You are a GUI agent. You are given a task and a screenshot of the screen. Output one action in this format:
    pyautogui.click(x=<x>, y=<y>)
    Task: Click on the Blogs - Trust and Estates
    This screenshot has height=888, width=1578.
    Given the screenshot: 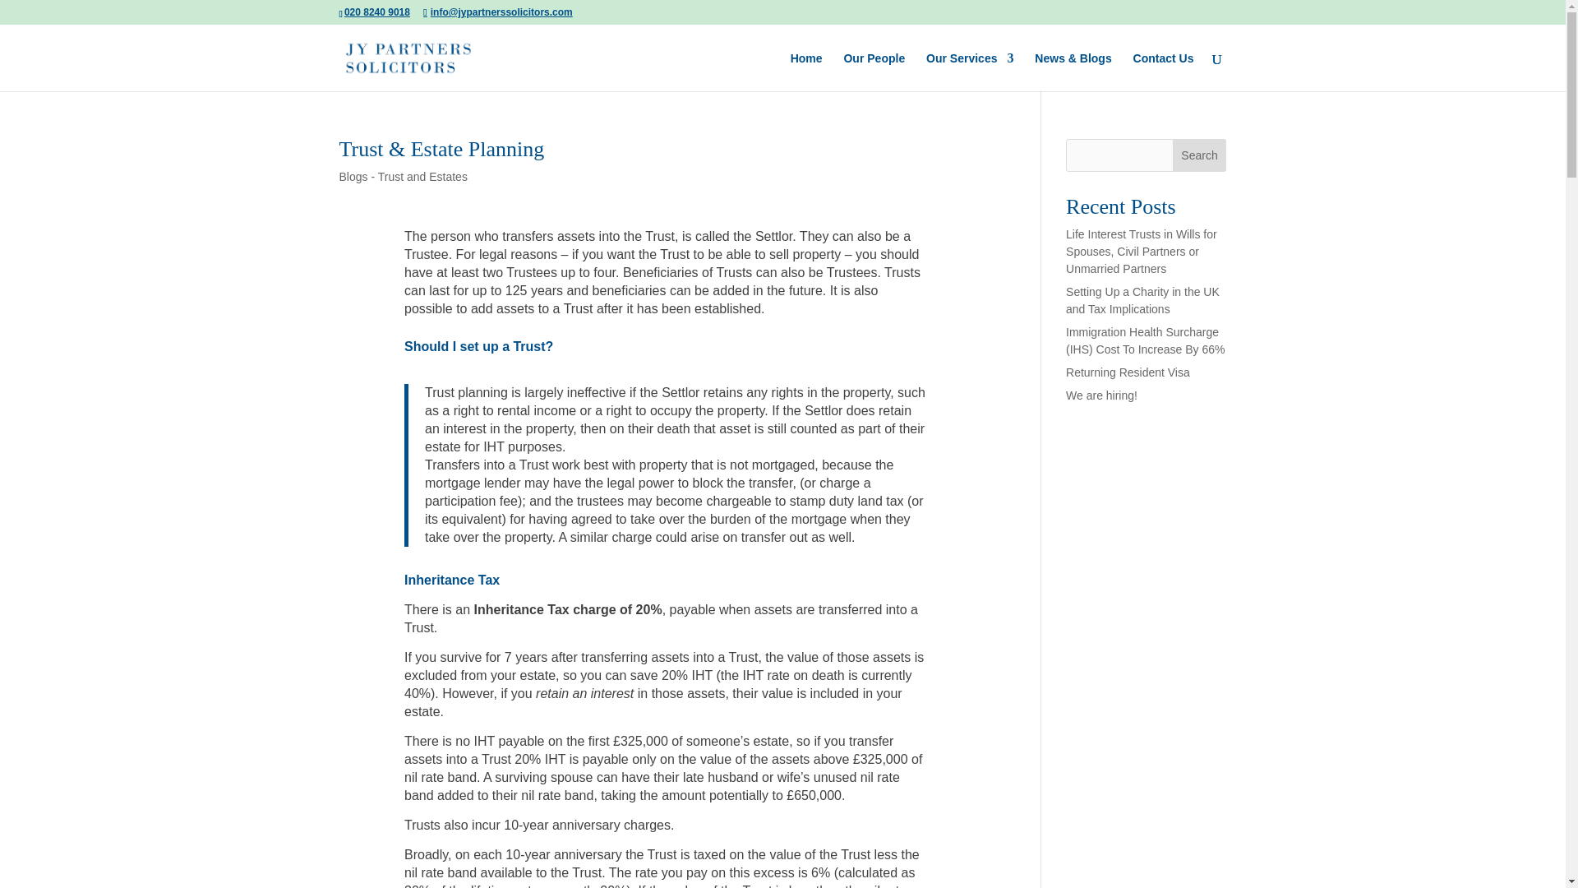 What is the action you would take?
    pyautogui.click(x=403, y=176)
    